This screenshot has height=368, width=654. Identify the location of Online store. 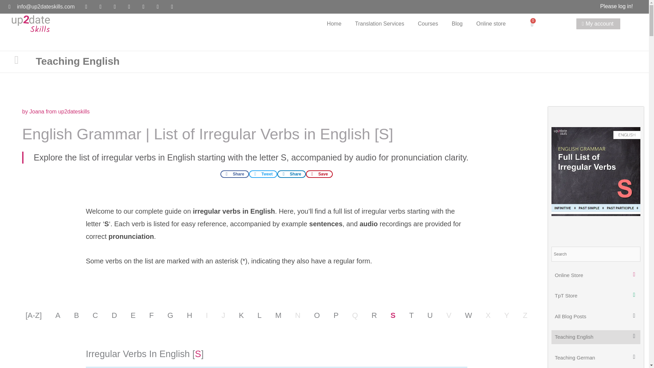
(490, 24).